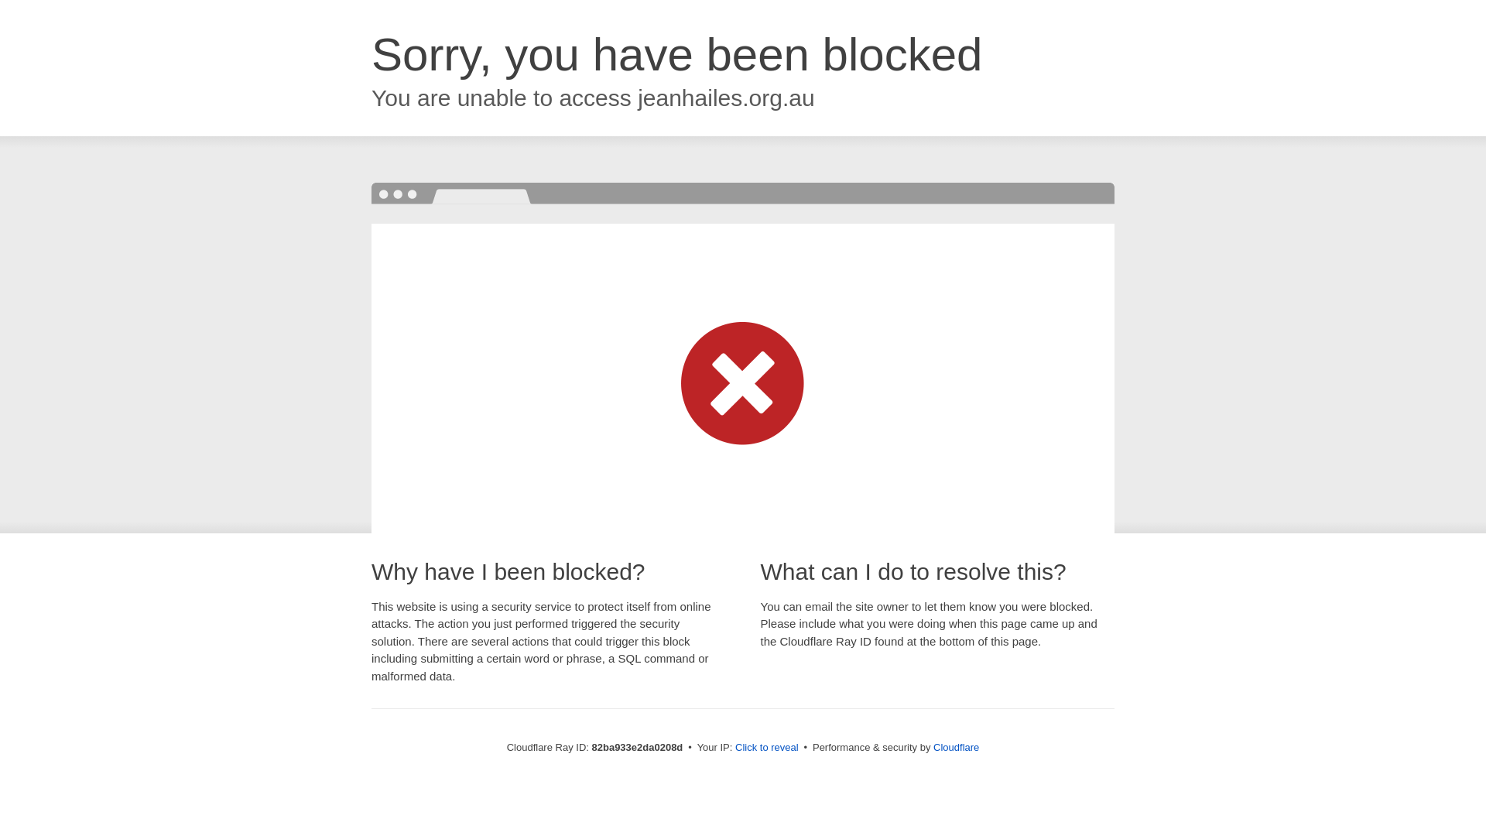  What do you see at coordinates (767, 748) in the screenshot?
I see `Click to reveal` at bounding box center [767, 748].